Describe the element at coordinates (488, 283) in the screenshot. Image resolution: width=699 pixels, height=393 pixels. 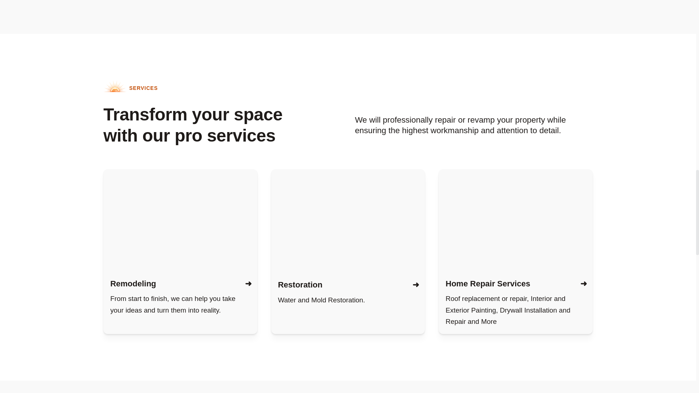
I see `Home Repair Services` at that location.